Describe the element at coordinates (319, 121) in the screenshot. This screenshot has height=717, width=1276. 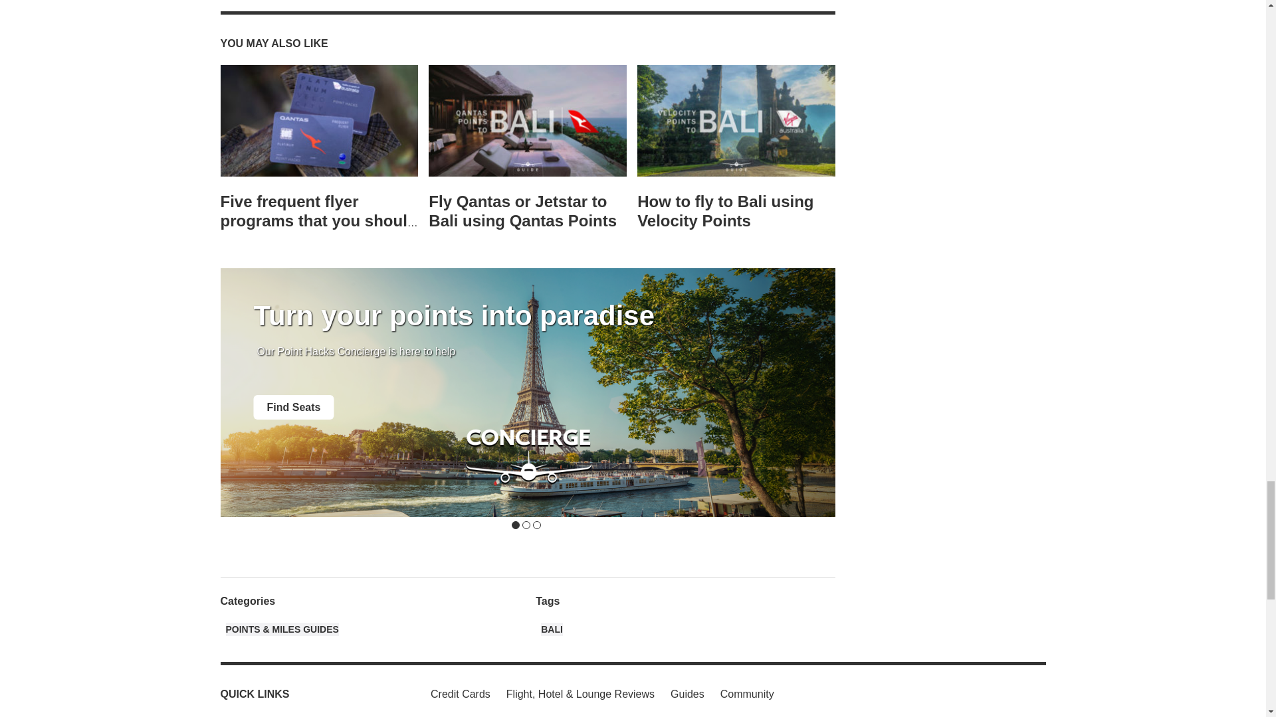
I see `Five frequent flyer programs that you should be a member of` at that location.